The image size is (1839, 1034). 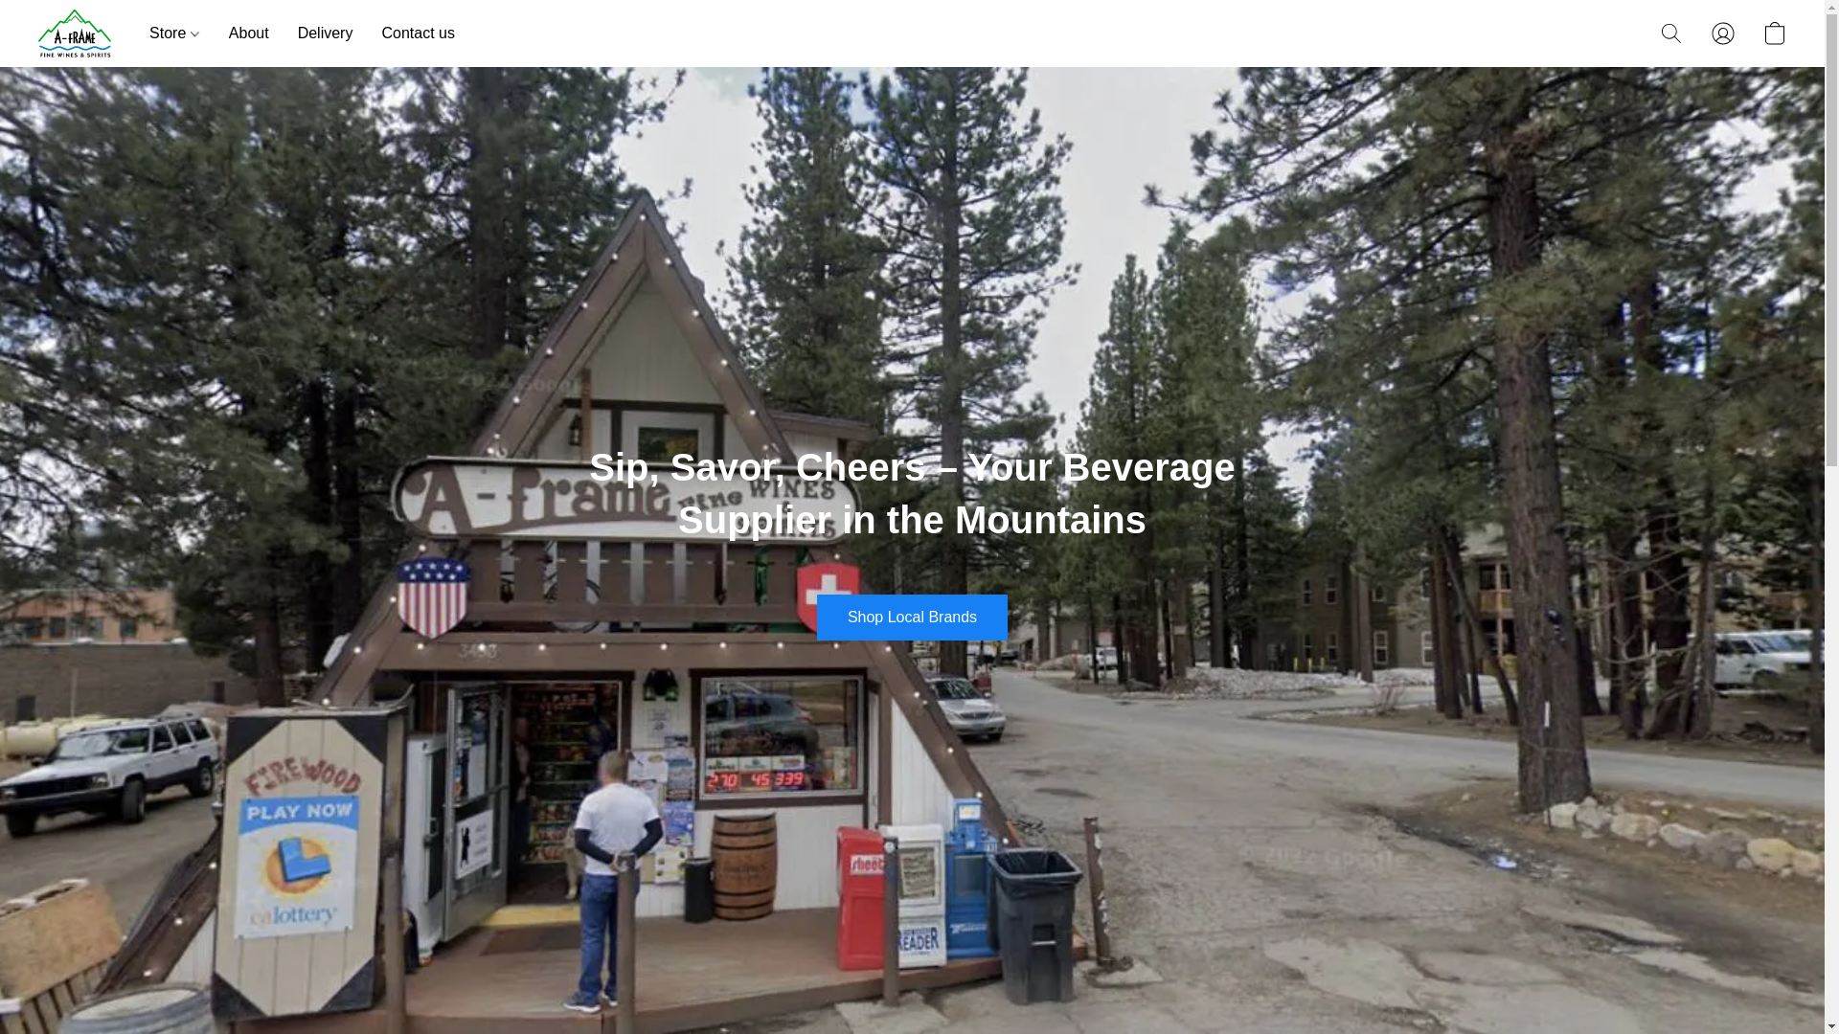 I want to click on Search the website, so click(x=1671, y=33).